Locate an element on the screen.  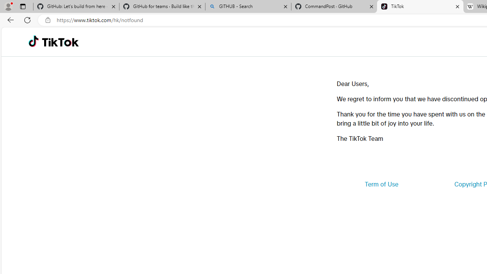
TikTok is located at coordinates (420, 7).